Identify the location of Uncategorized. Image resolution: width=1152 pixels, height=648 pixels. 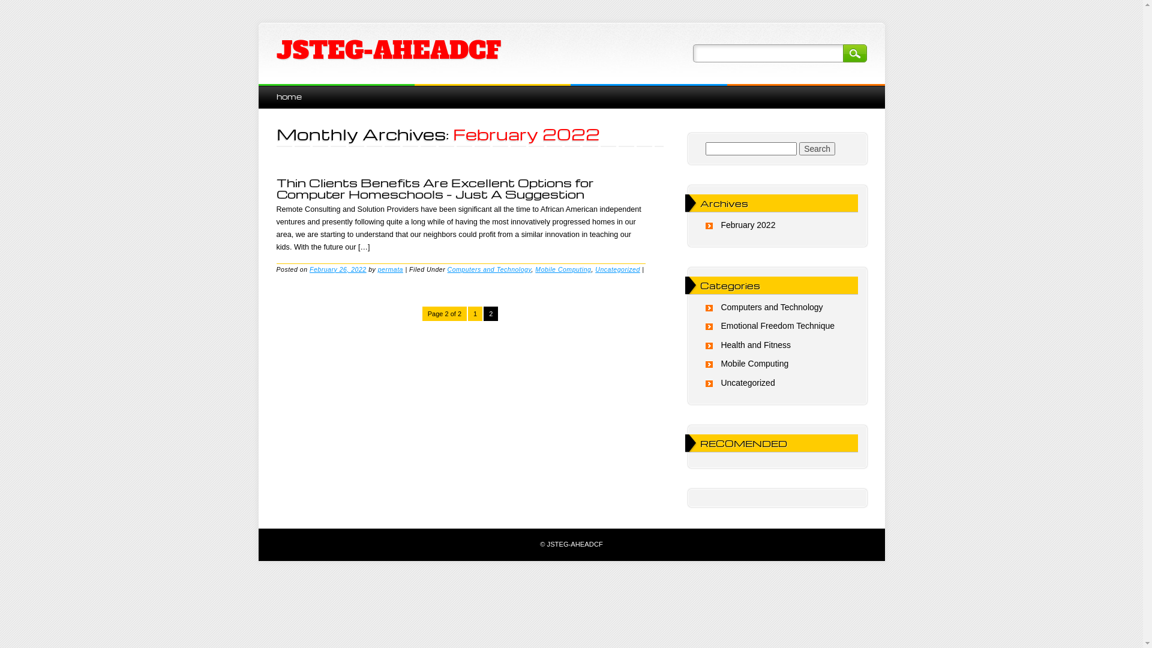
(618, 269).